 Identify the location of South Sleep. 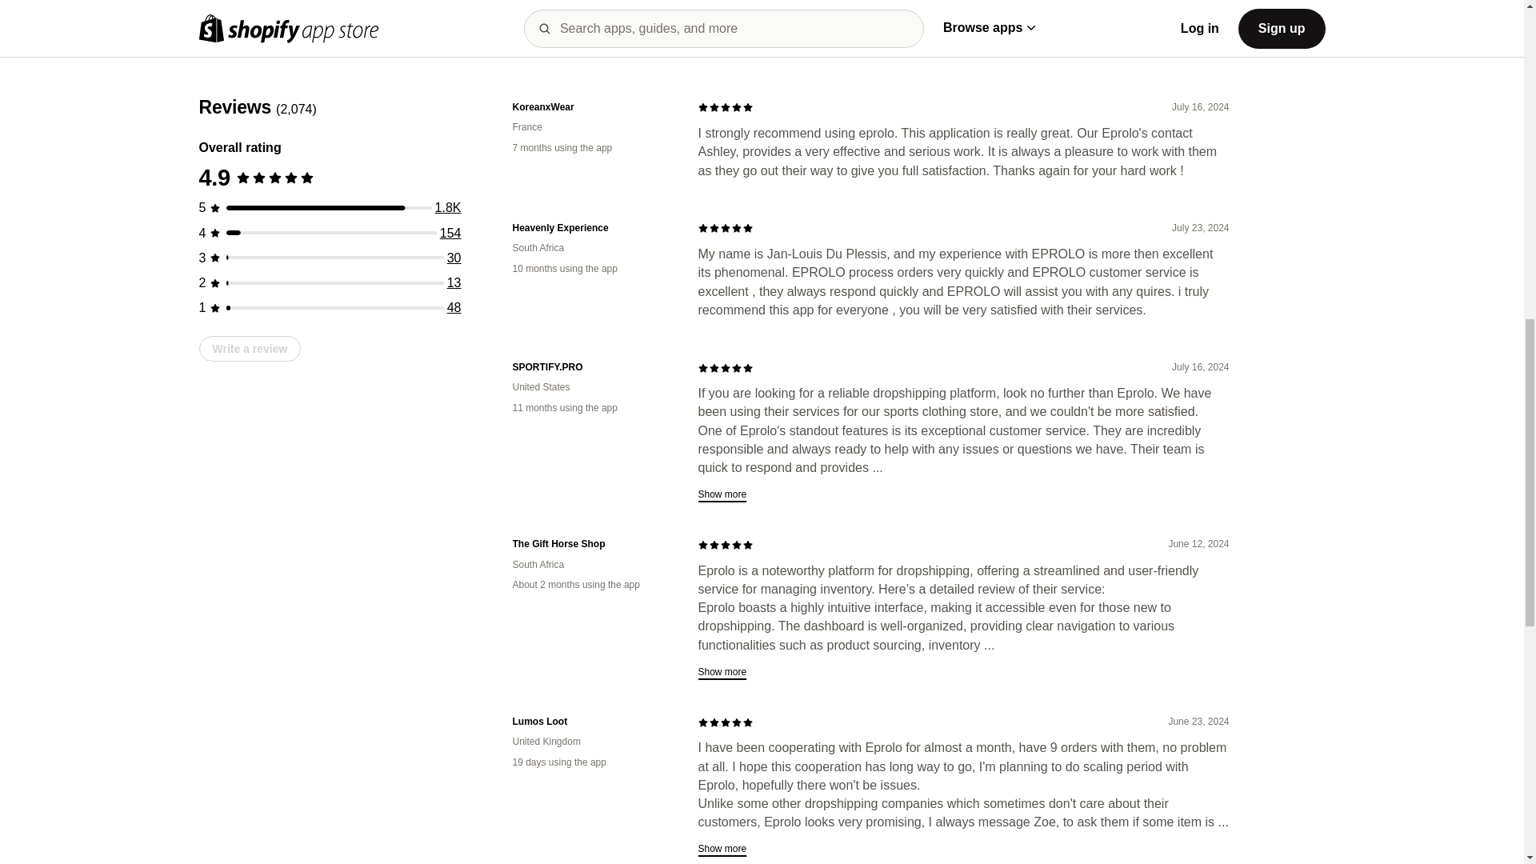
(592, 722).